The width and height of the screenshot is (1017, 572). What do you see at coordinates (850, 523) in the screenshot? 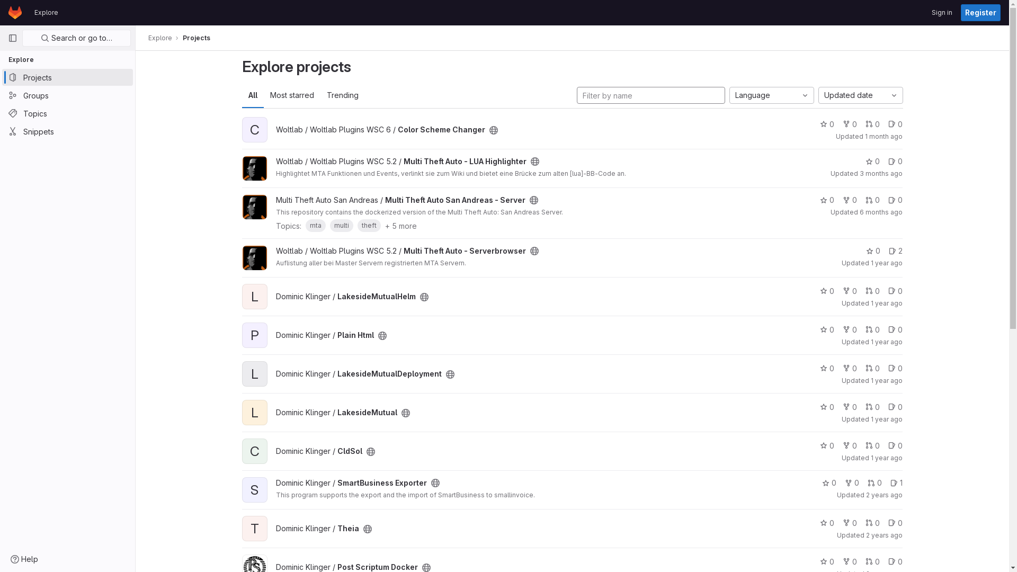
I see `0` at bounding box center [850, 523].